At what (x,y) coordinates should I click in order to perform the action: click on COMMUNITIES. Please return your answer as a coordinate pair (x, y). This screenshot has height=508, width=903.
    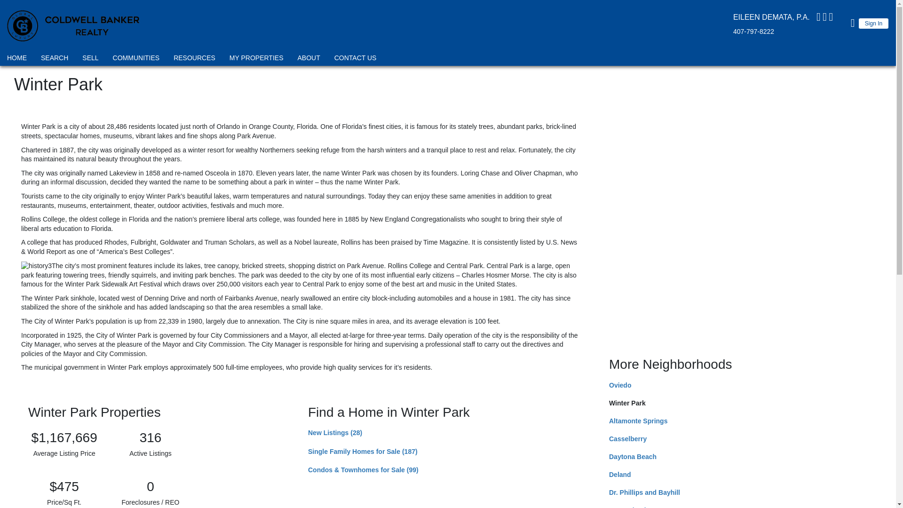
    Looking at the image, I should click on (136, 59).